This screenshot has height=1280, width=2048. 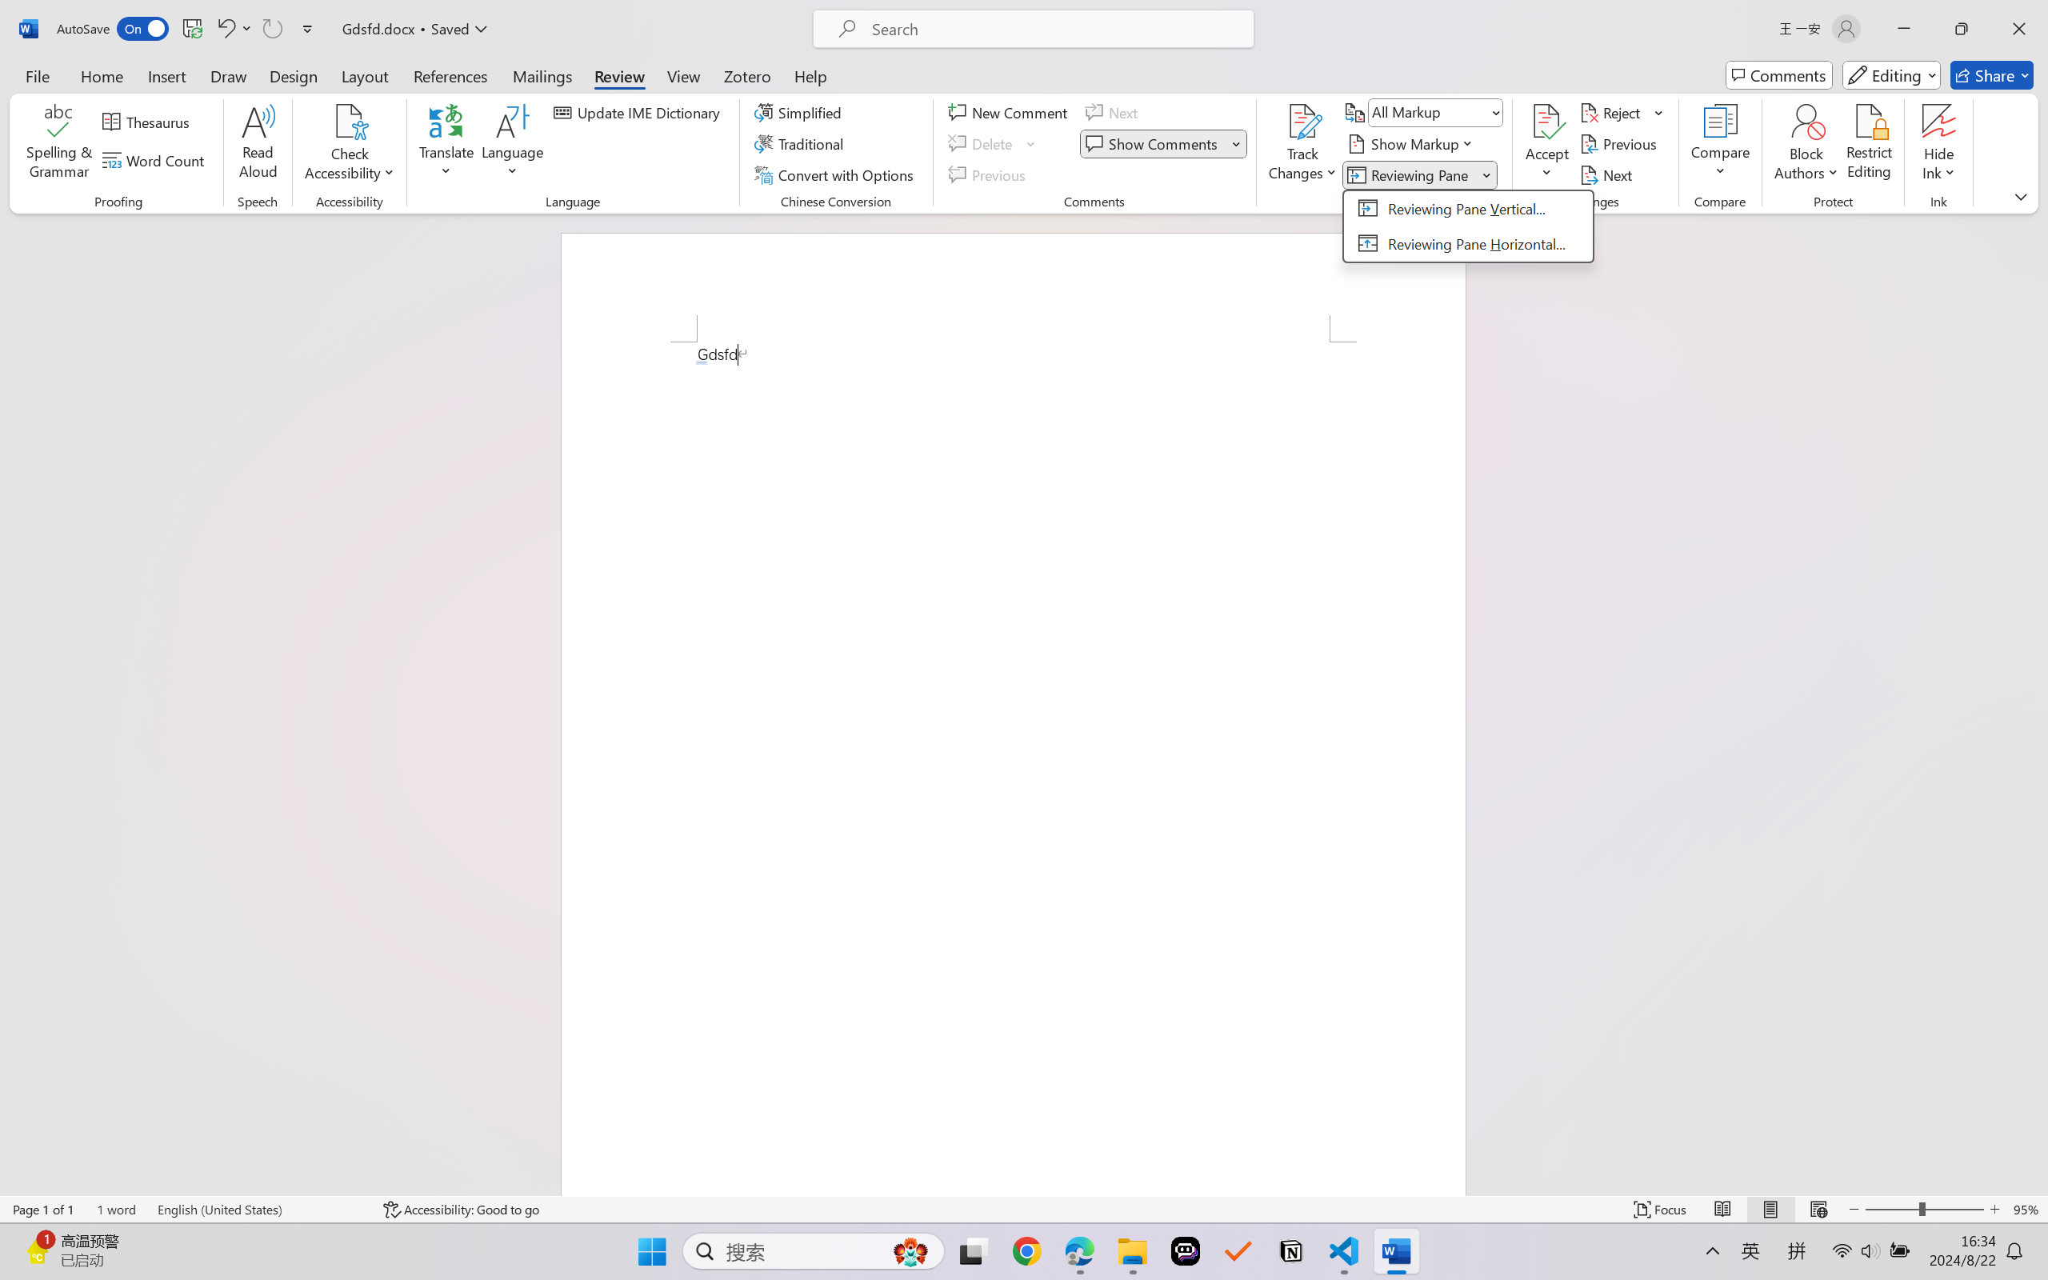 What do you see at coordinates (1419, 174) in the screenshot?
I see `Reviewing Pane` at bounding box center [1419, 174].